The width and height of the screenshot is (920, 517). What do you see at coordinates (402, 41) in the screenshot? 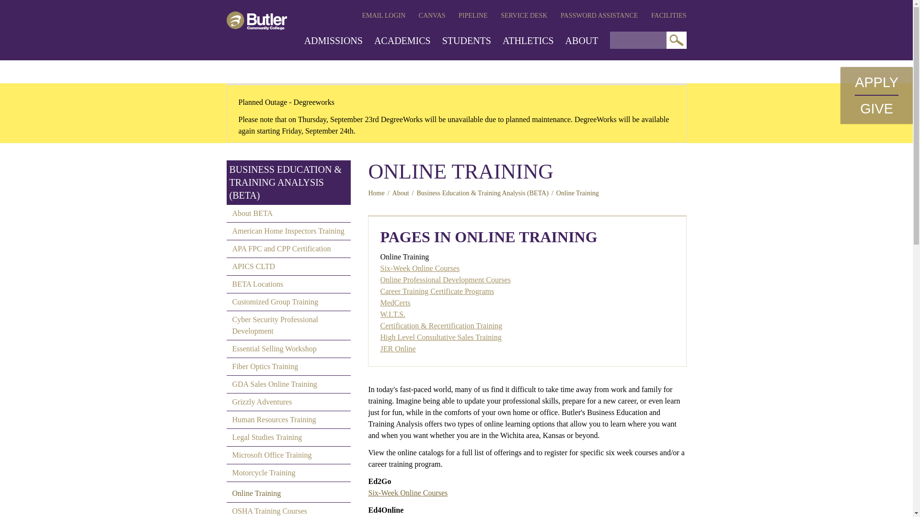
I see `ACADEMICS` at bounding box center [402, 41].